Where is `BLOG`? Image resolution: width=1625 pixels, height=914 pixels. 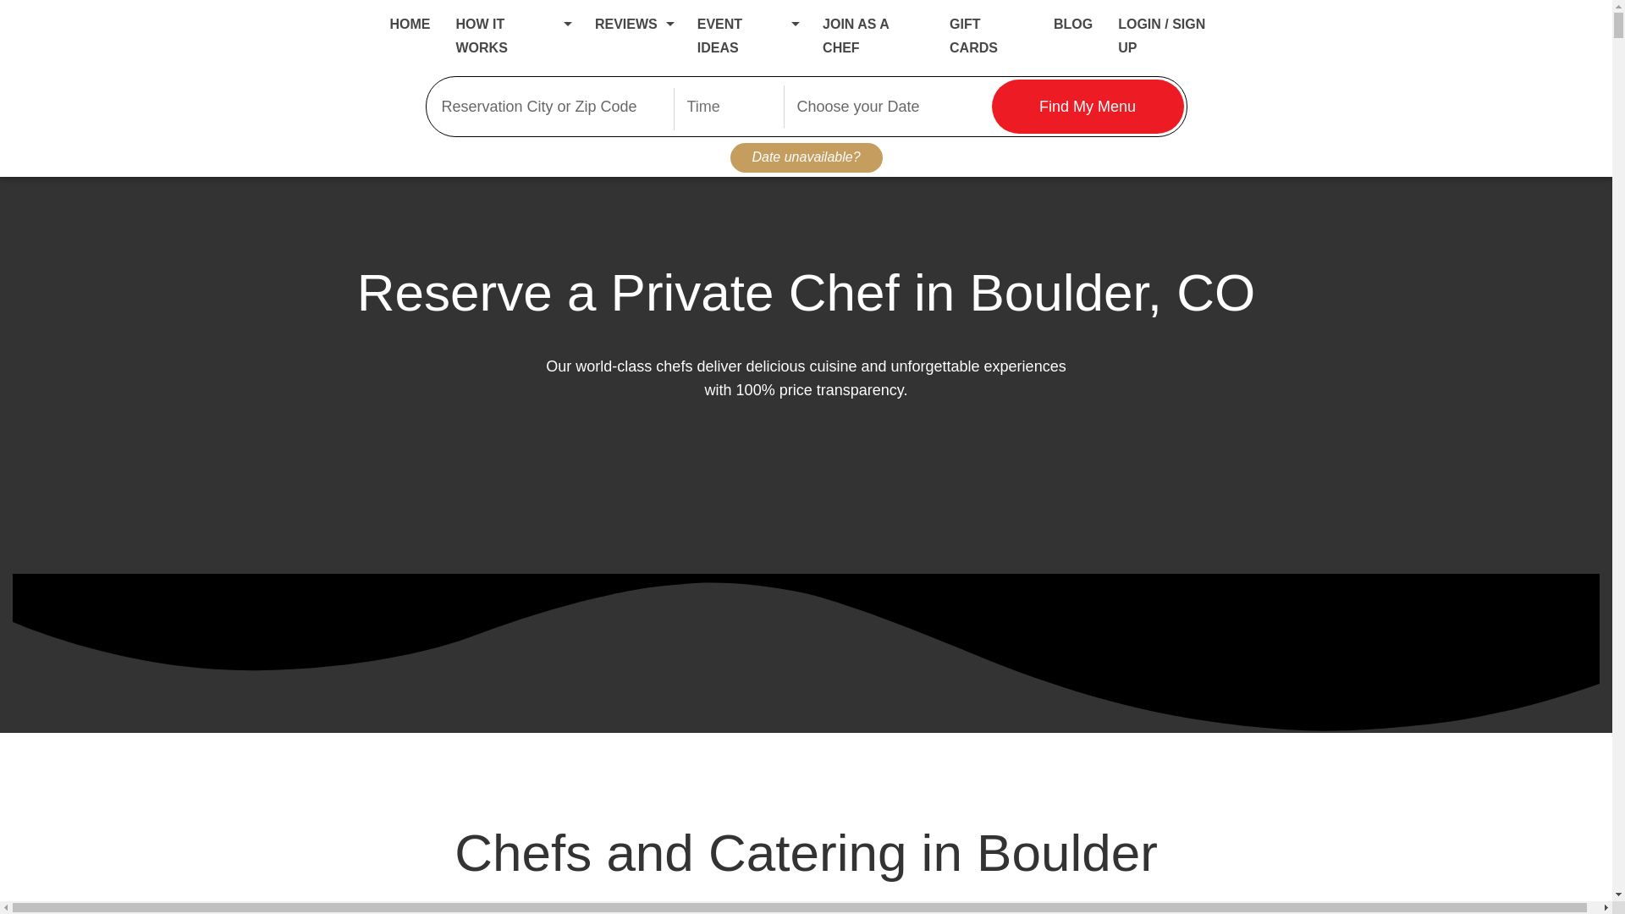
BLOG is located at coordinates (1072, 30).